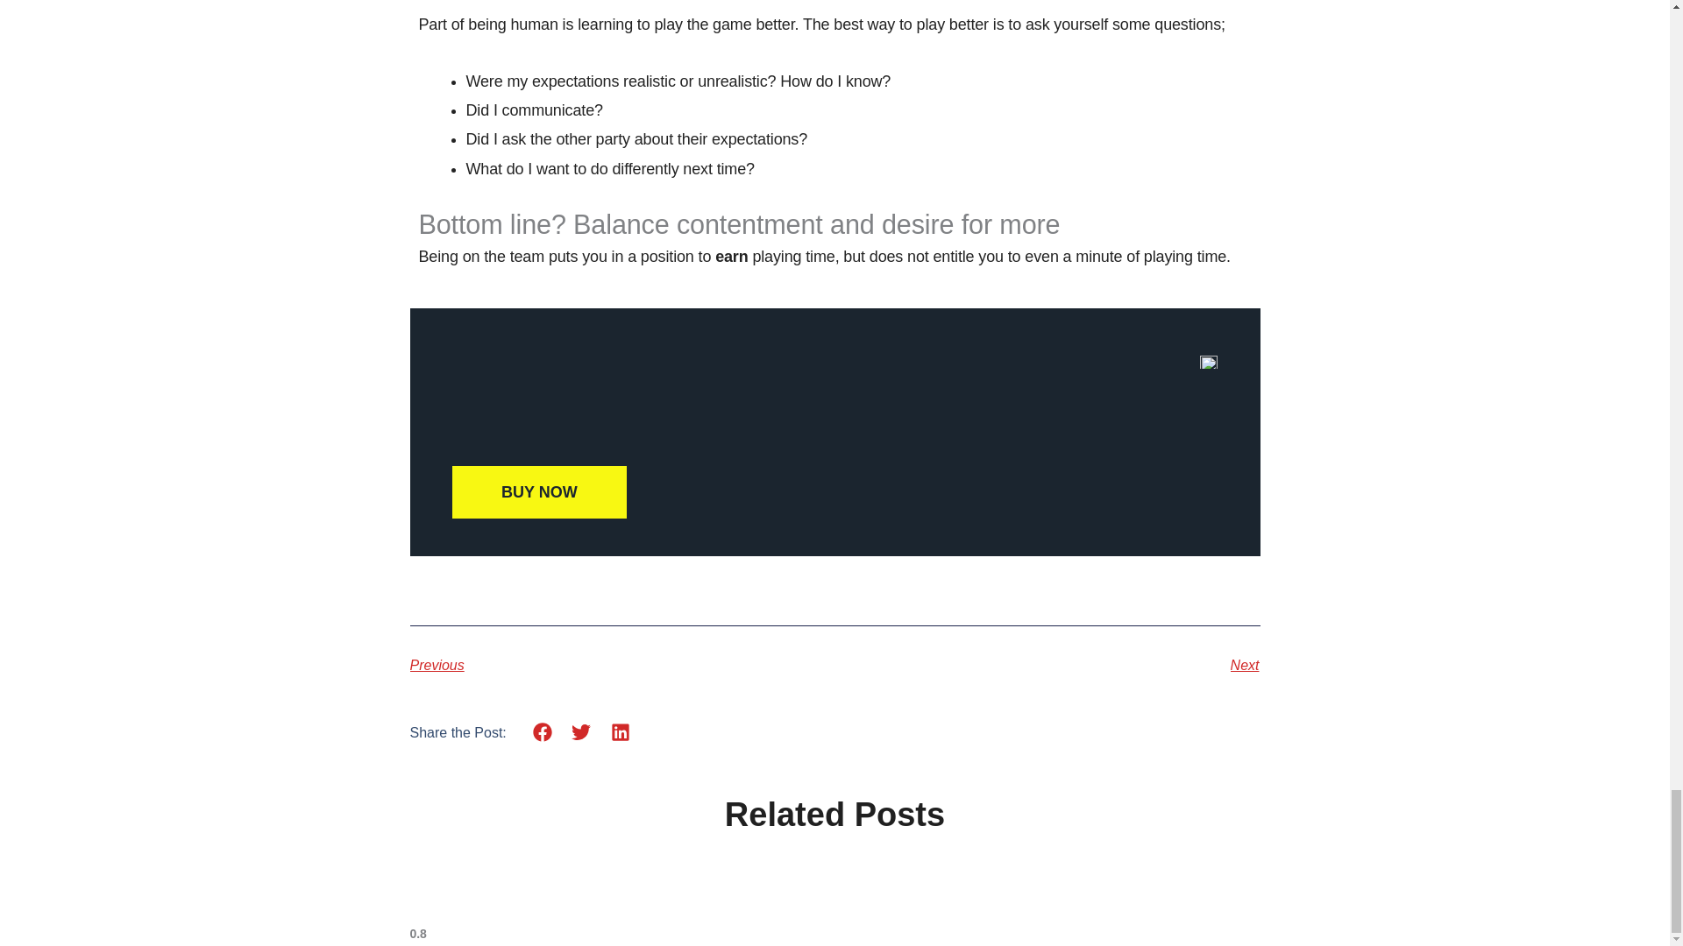  Describe the element at coordinates (622, 666) in the screenshot. I see `Previous` at that location.